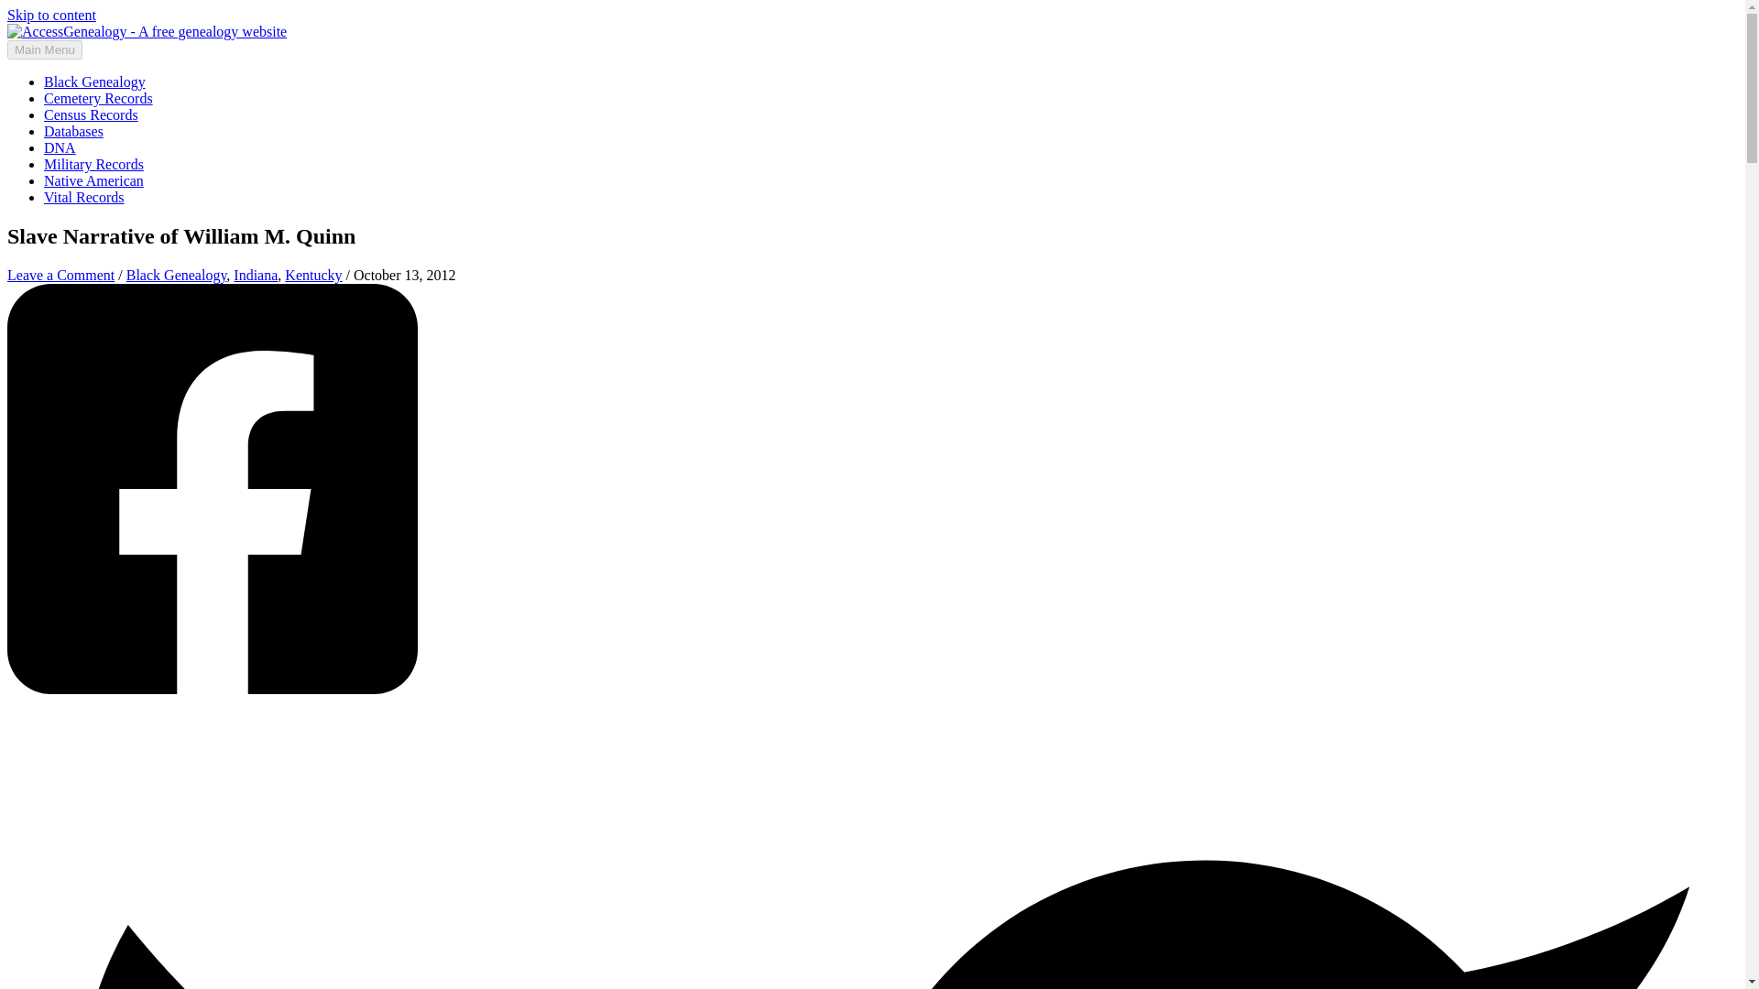 This screenshot has width=1759, height=989. I want to click on Black Genealogy, so click(95, 82).